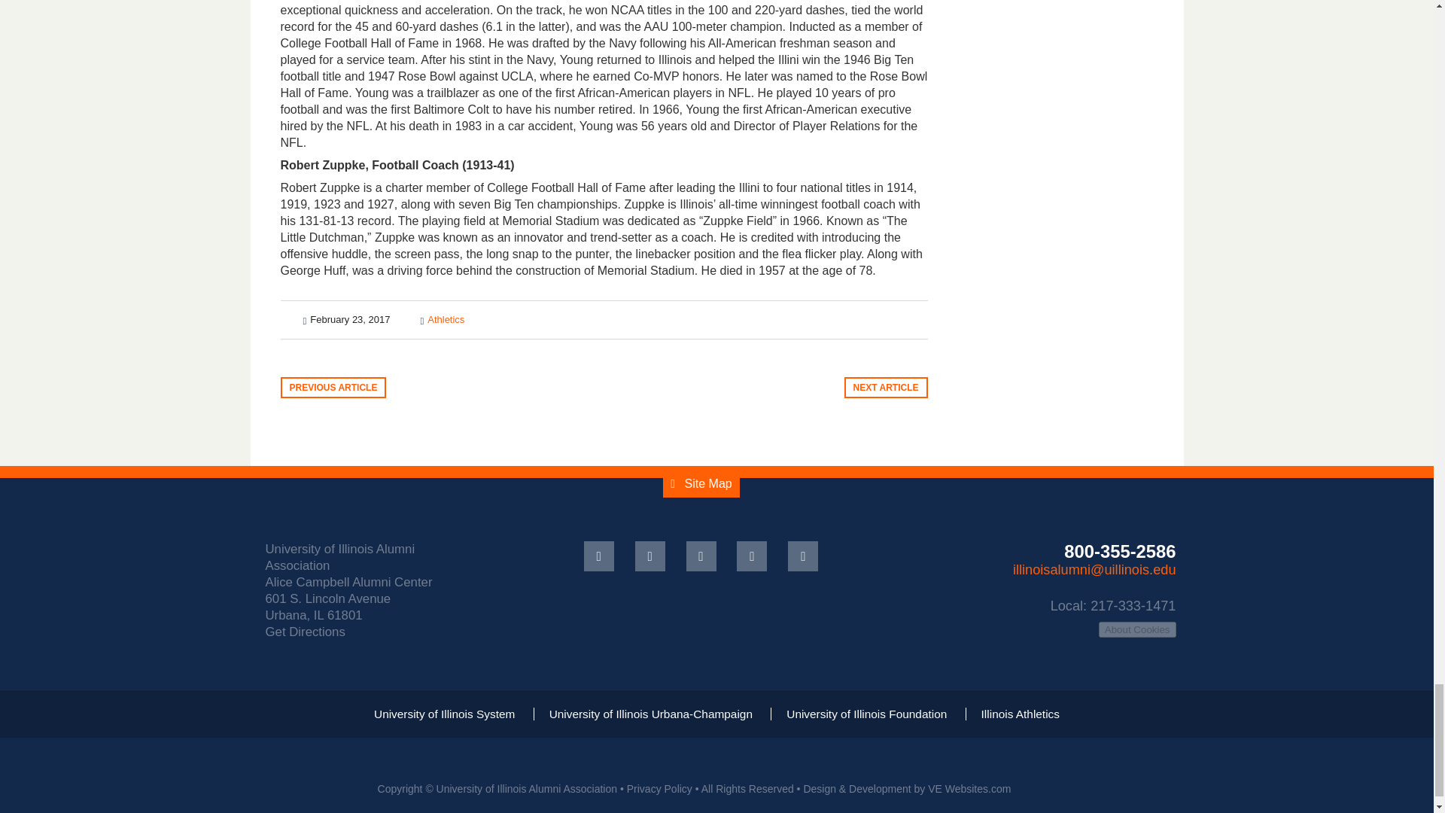 The width and height of the screenshot is (1445, 813). What do you see at coordinates (752, 556) in the screenshot?
I see `Flickr` at bounding box center [752, 556].